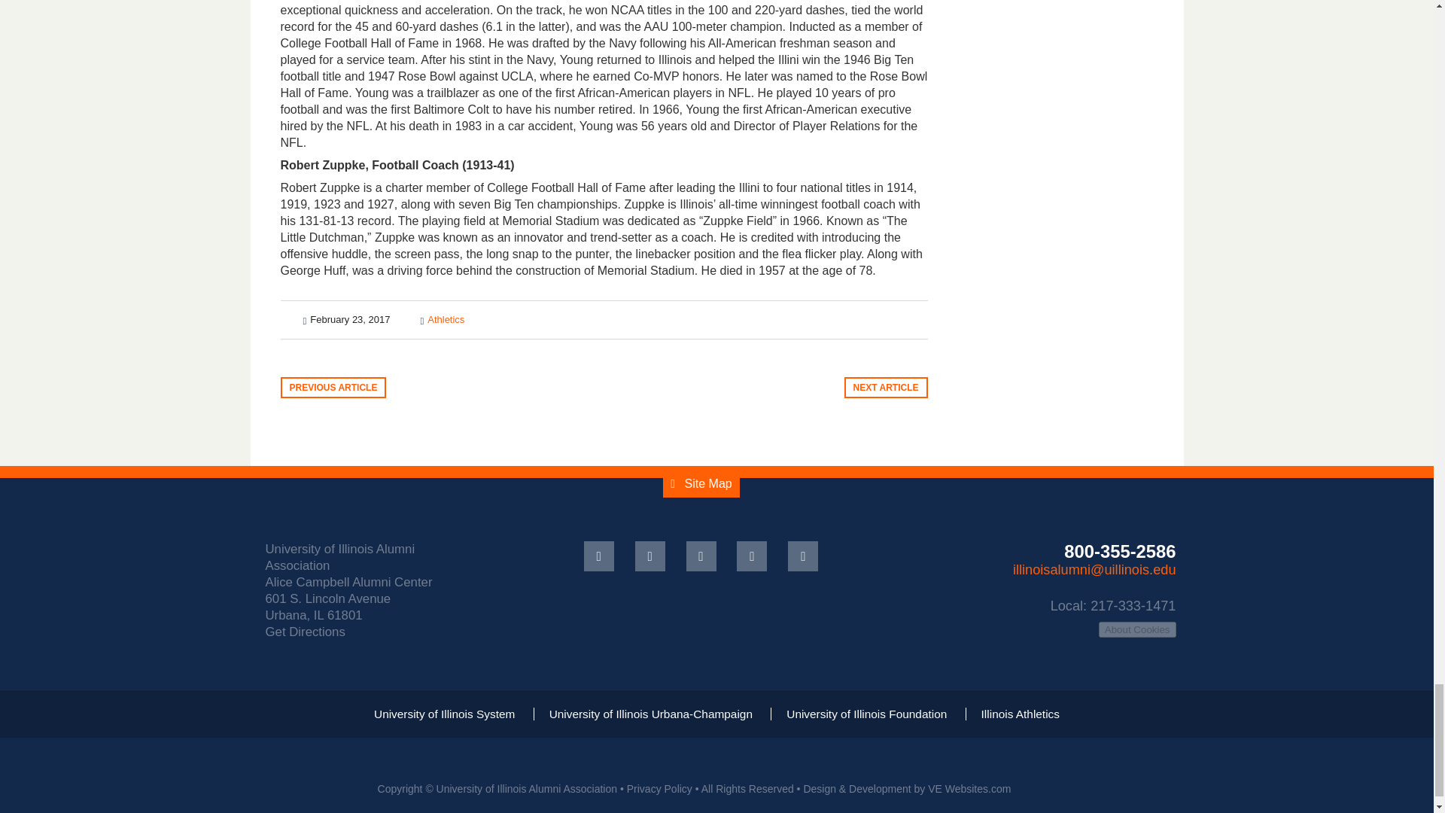 The width and height of the screenshot is (1445, 813). What do you see at coordinates (752, 556) in the screenshot?
I see `Flickr` at bounding box center [752, 556].